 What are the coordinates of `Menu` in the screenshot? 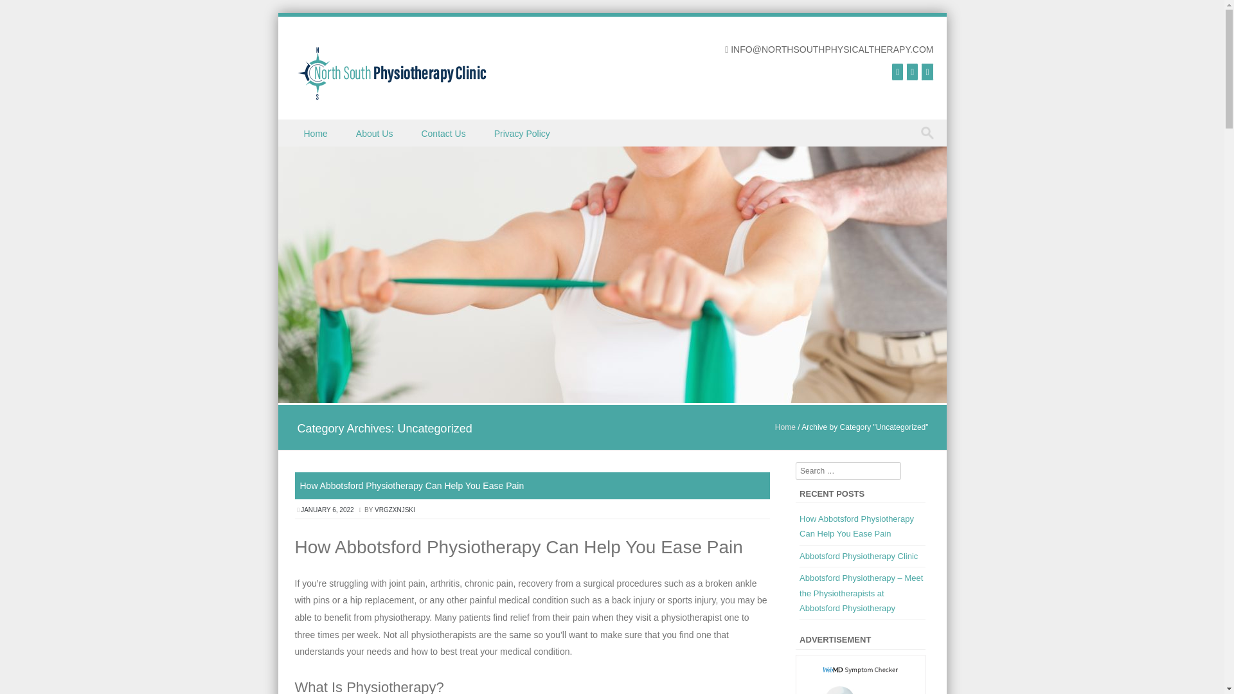 It's located at (300, 147).